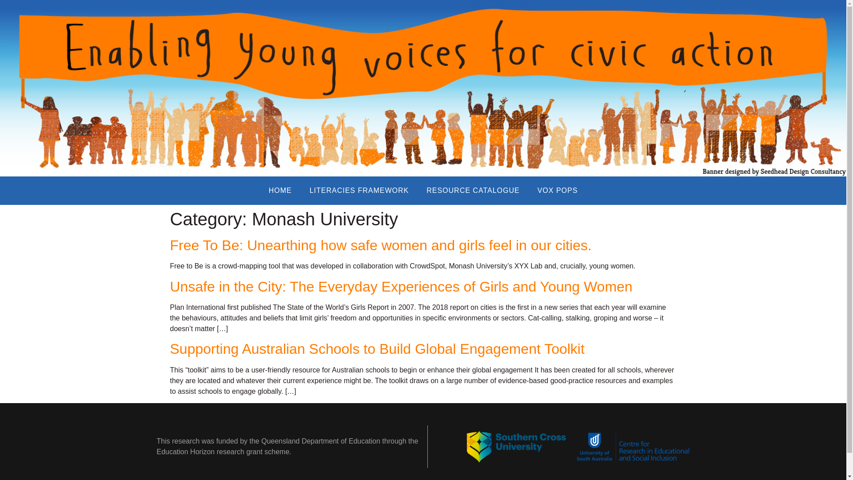 This screenshot has height=480, width=853. Describe the element at coordinates (473, 191) in the screenshot. I see `RESOURCE CATALOGUE` at that location.